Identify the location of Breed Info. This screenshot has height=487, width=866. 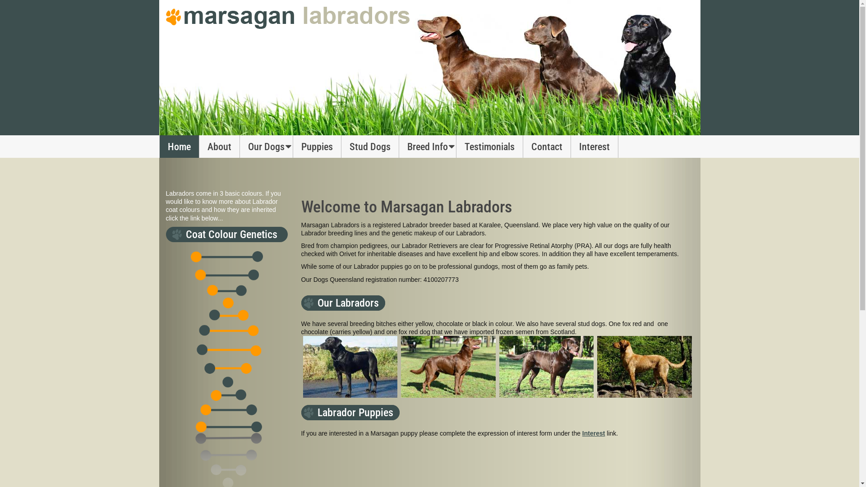
(428, 147).